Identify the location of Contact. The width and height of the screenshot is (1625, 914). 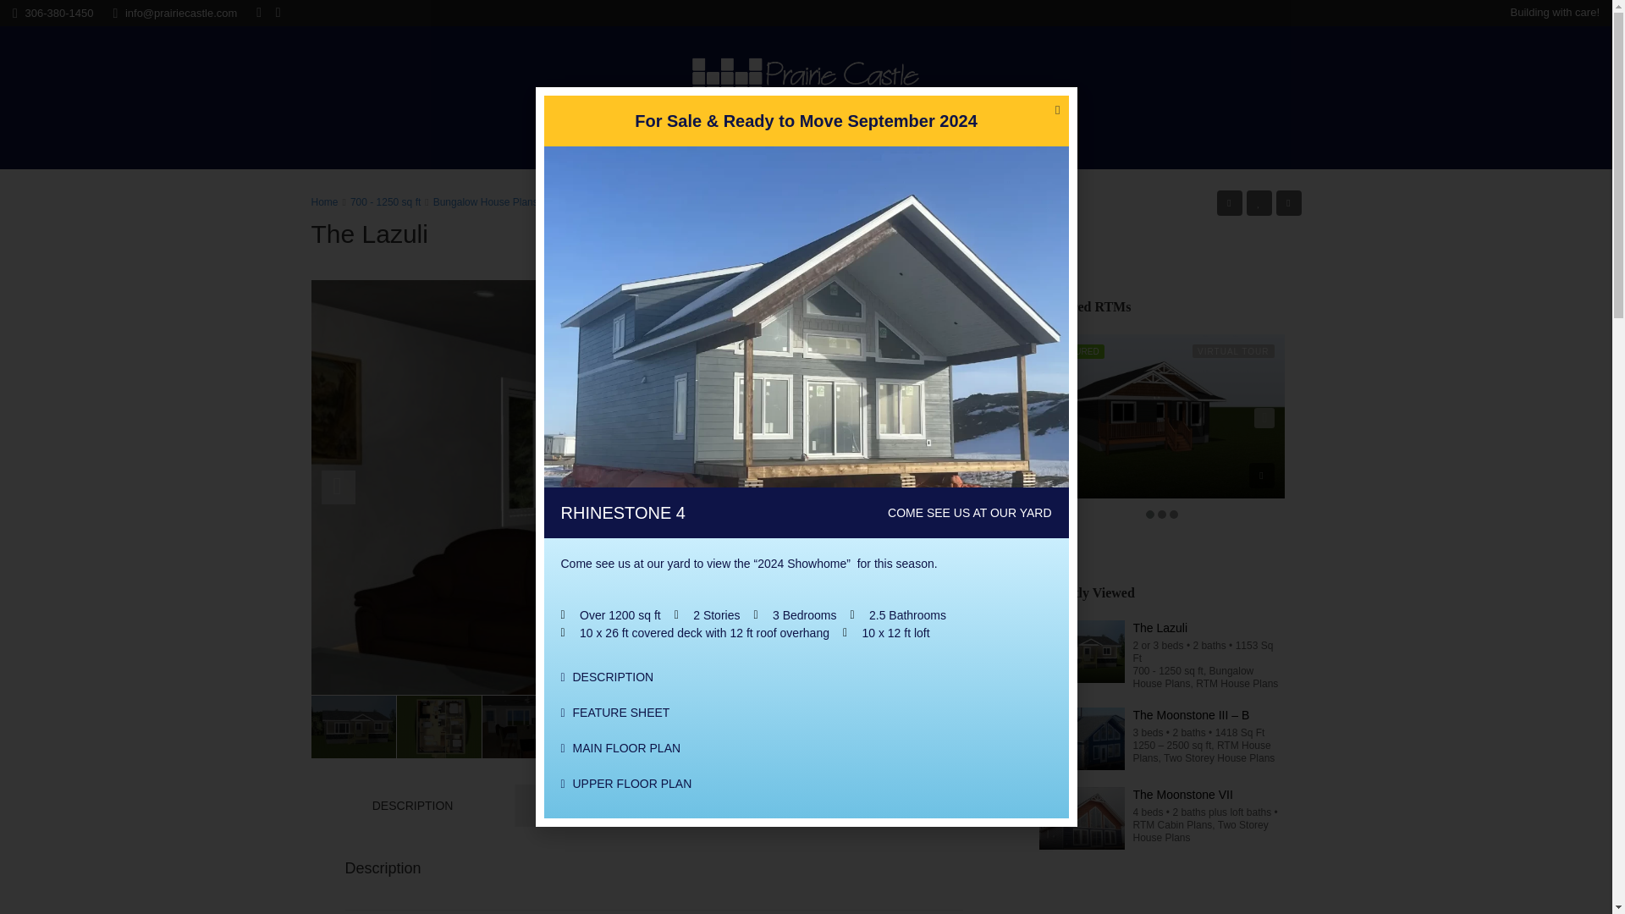
(968, 147).